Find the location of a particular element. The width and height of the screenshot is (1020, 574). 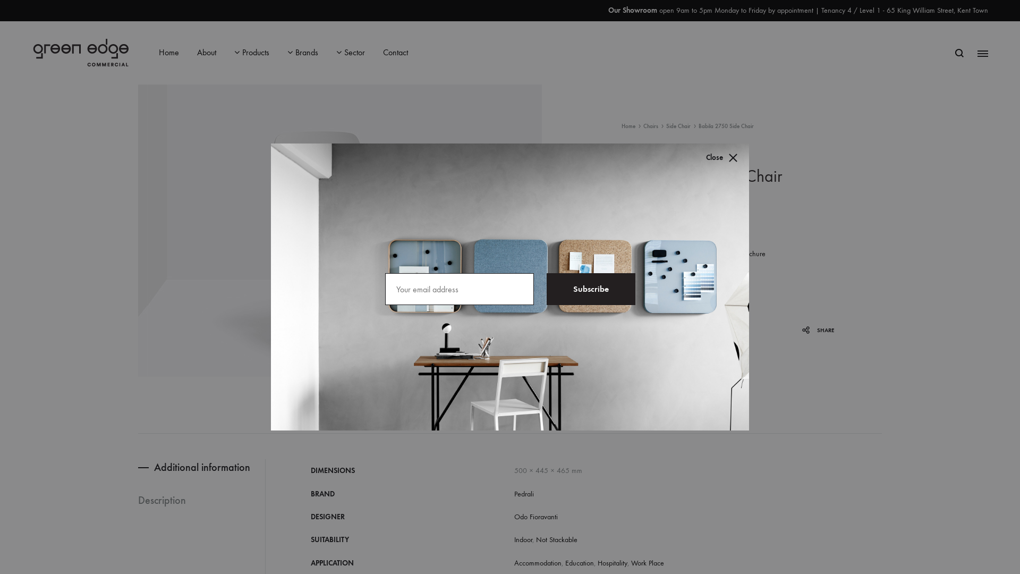

Qty is located at coordinates (657, 290).